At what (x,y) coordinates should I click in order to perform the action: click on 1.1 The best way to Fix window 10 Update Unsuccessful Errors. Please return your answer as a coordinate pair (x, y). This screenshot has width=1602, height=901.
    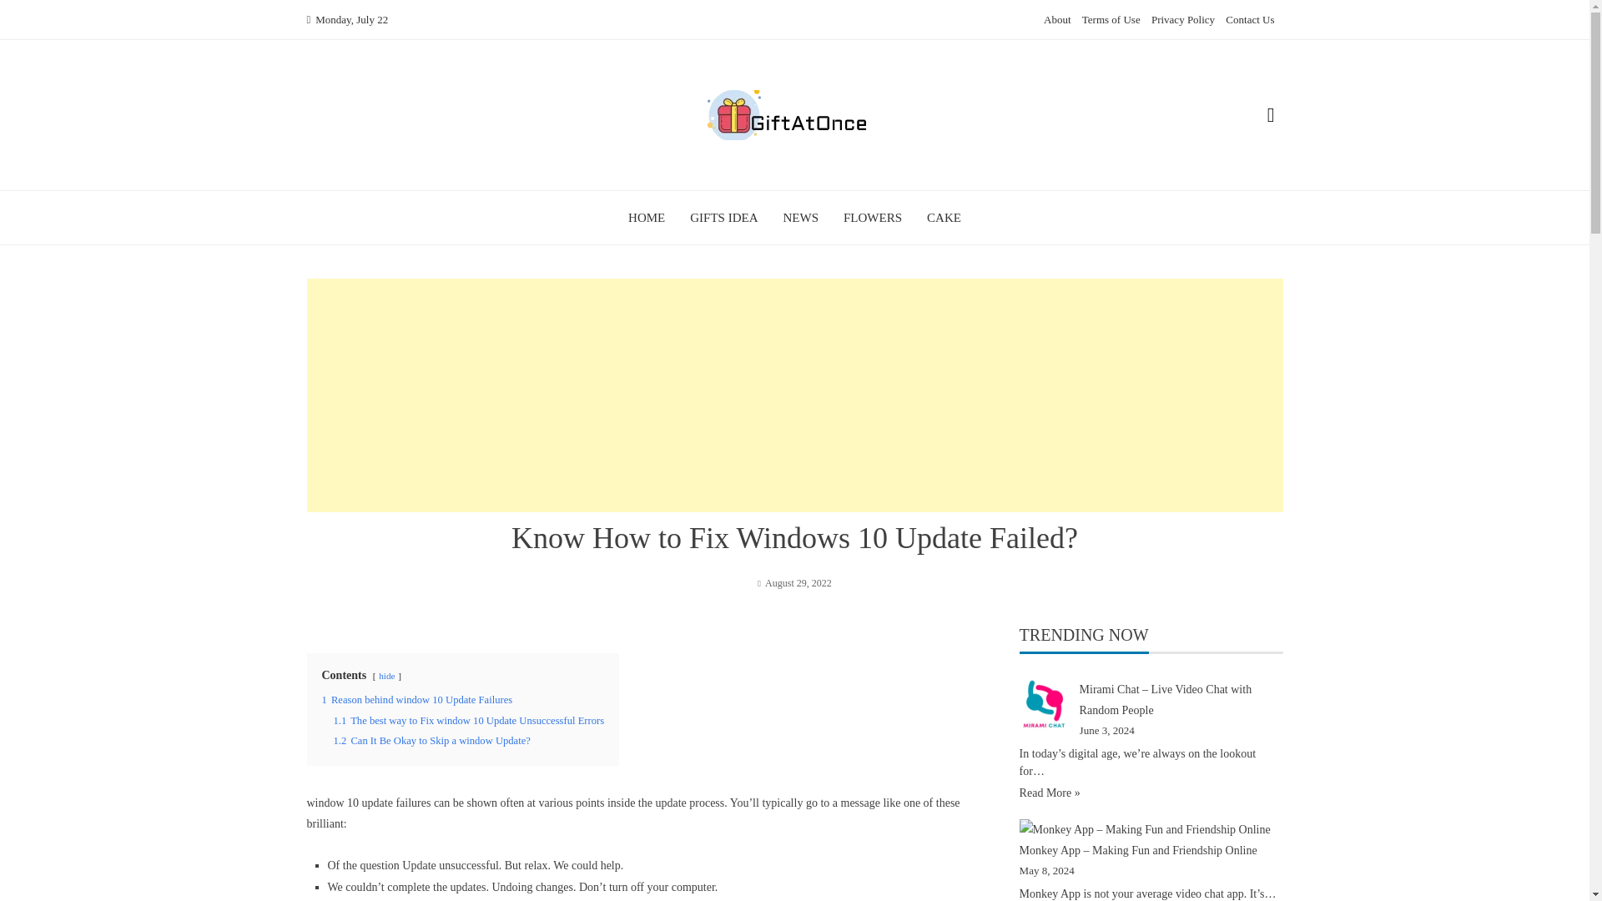
    Looking at the image, I should click on (469, 721).